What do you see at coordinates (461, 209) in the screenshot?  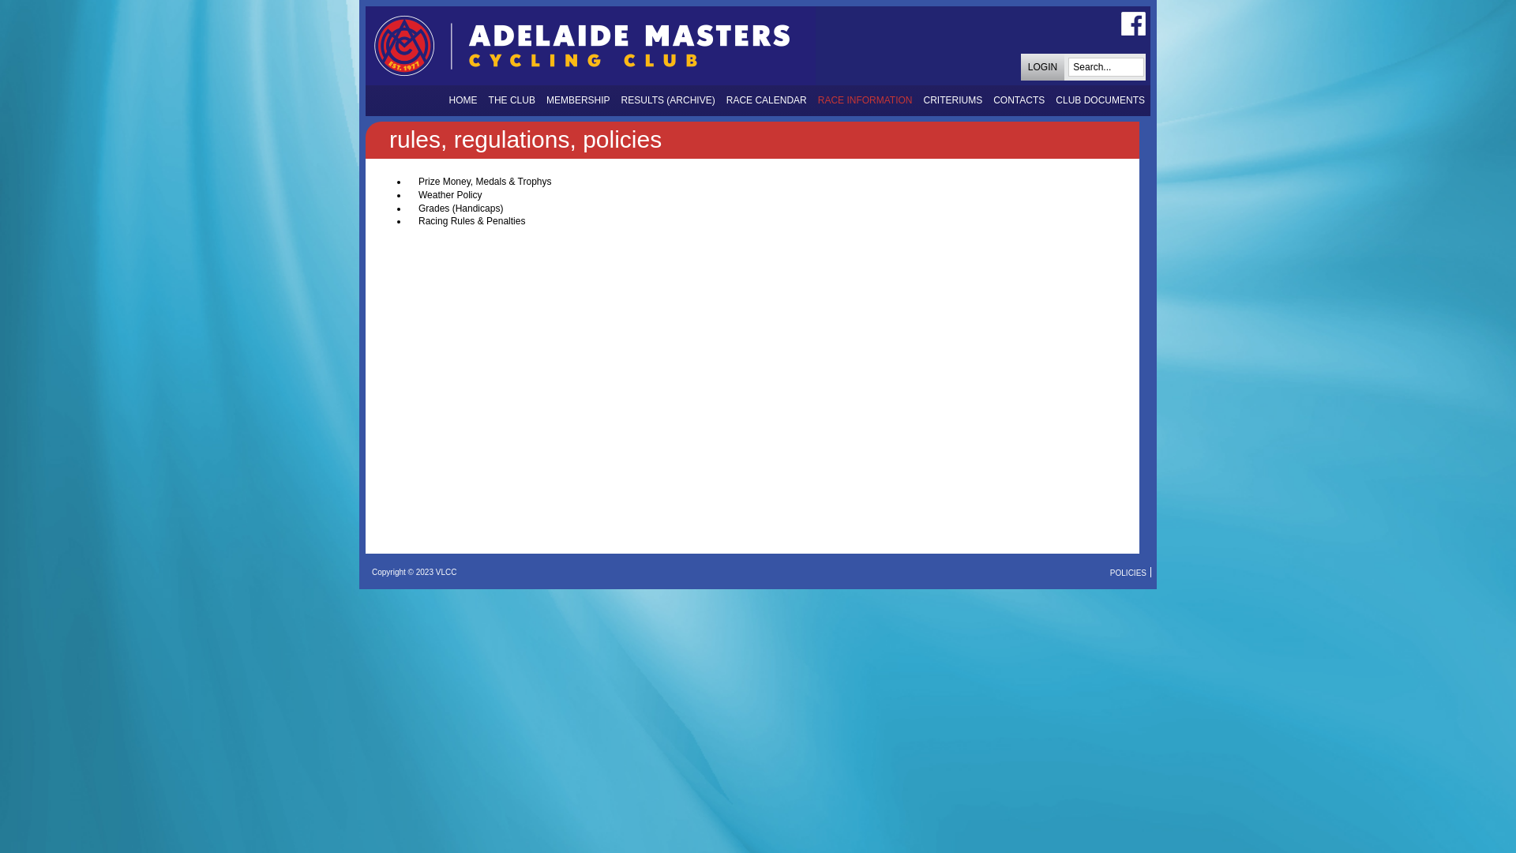 I see `Grades (Handicaps)` at bounding box center [461, 209].